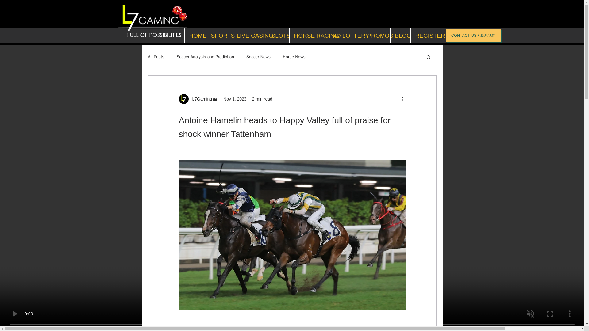 Image resolution: width=589 pixels, height=331 pixels. Describe the element at coordinates (345, 36) in the screenshot. I see `4D LOTTERY` at that location.